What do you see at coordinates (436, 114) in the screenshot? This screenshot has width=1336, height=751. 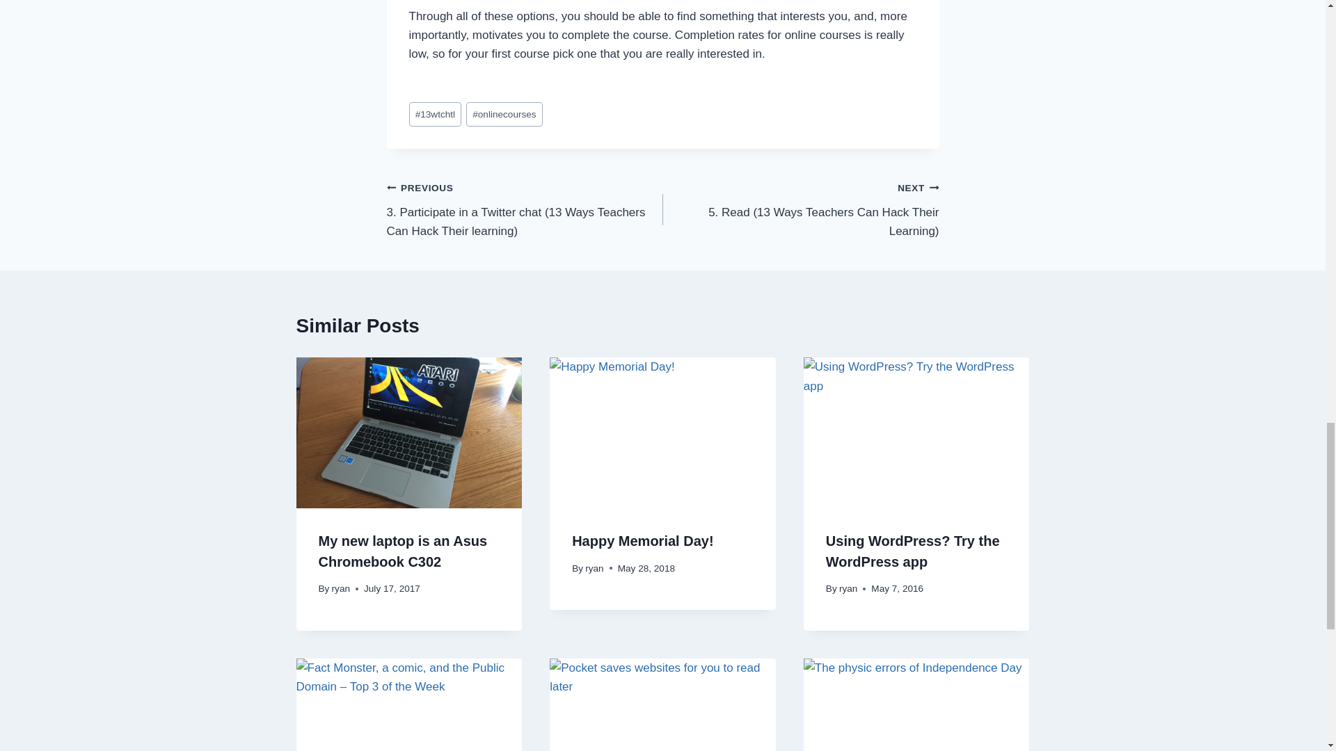 I see `13wtchtl` at bounding box center [436, 114].